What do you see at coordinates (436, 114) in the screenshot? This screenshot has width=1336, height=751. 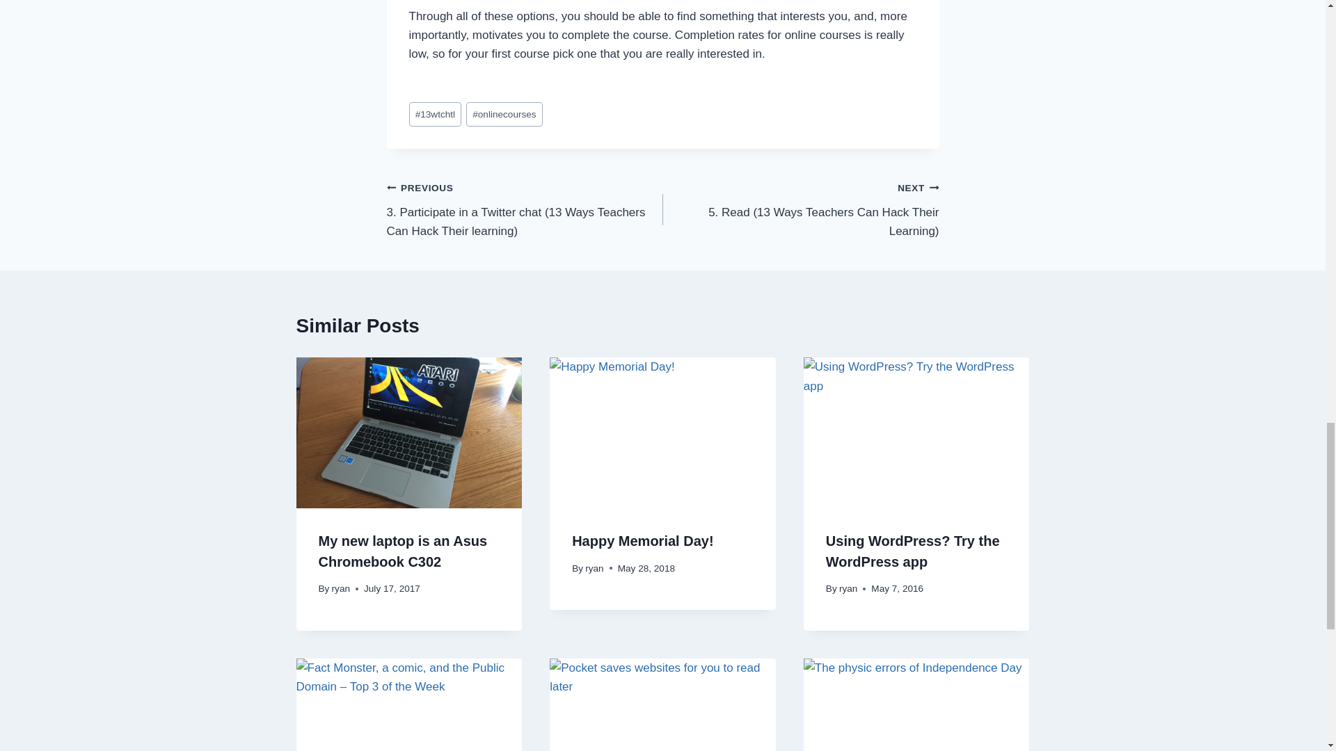 I see `13wtchtl` at bounding box center [436, 114].